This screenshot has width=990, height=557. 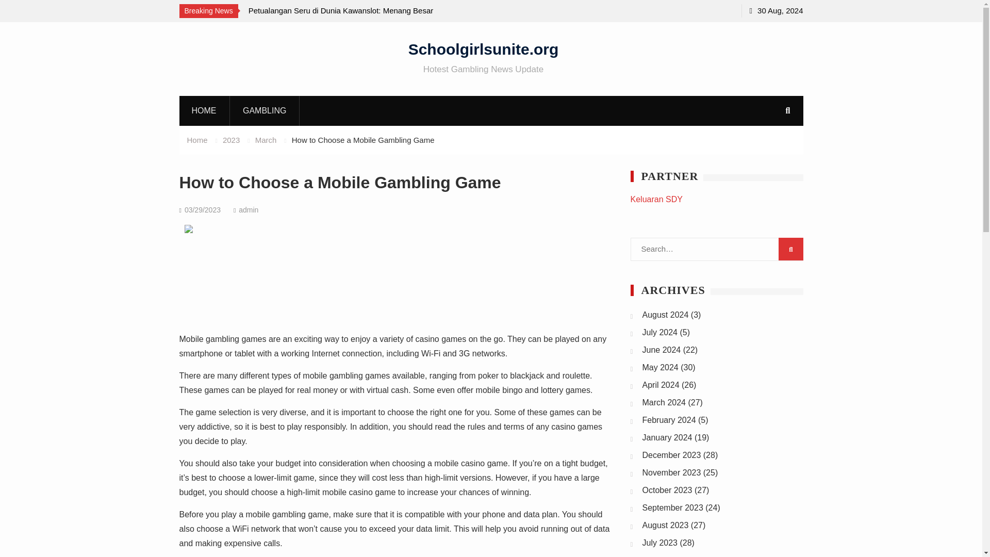 What do you see at coordinates (666, 525) in the screenshot?
I see `August 2023` at bounding box center [666, 525].